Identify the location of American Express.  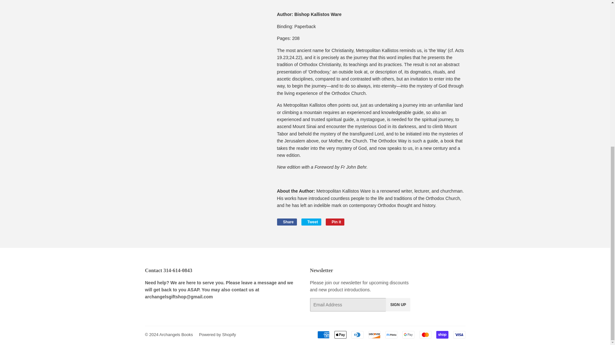
(323, 334).